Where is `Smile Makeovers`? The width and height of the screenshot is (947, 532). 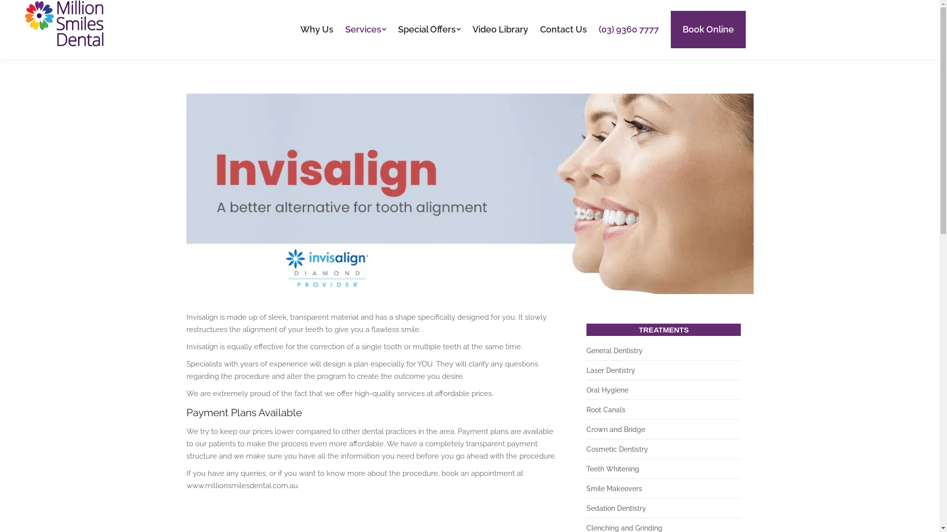 Smile Makeovers is located at coordinates (615, 489).